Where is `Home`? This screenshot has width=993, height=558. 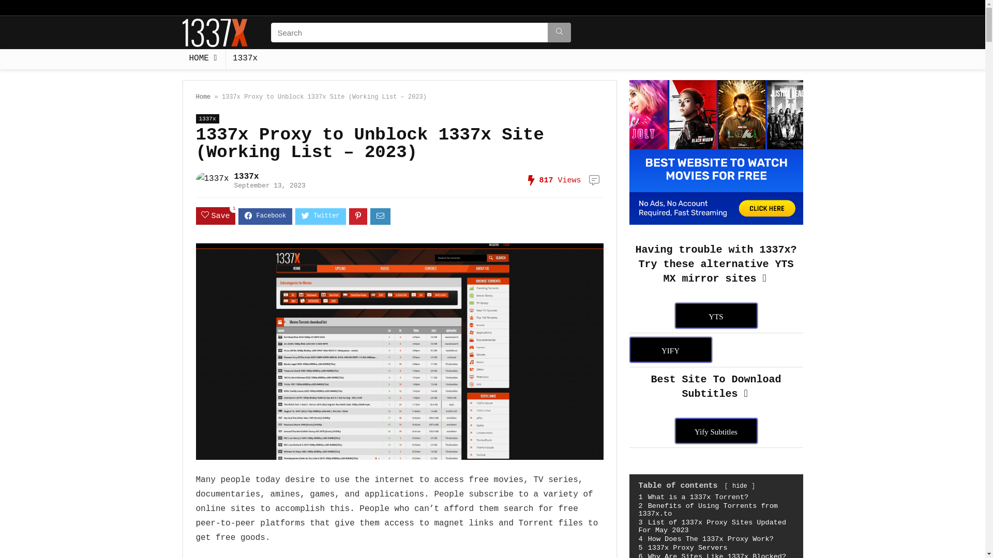 Home is located at coordinates (203, 97).